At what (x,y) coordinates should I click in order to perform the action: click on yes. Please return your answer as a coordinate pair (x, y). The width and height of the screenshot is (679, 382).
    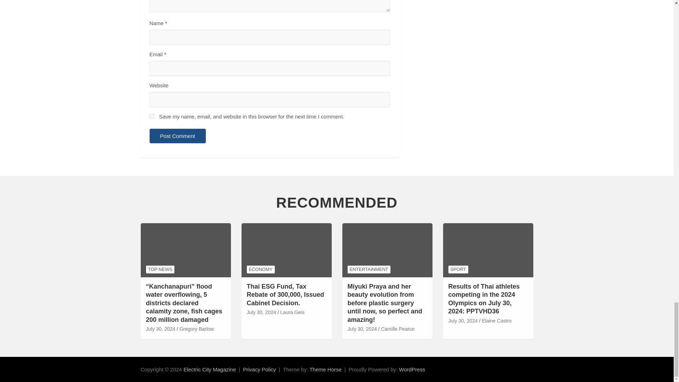
    Looking at the image, I should click on (151, 116).